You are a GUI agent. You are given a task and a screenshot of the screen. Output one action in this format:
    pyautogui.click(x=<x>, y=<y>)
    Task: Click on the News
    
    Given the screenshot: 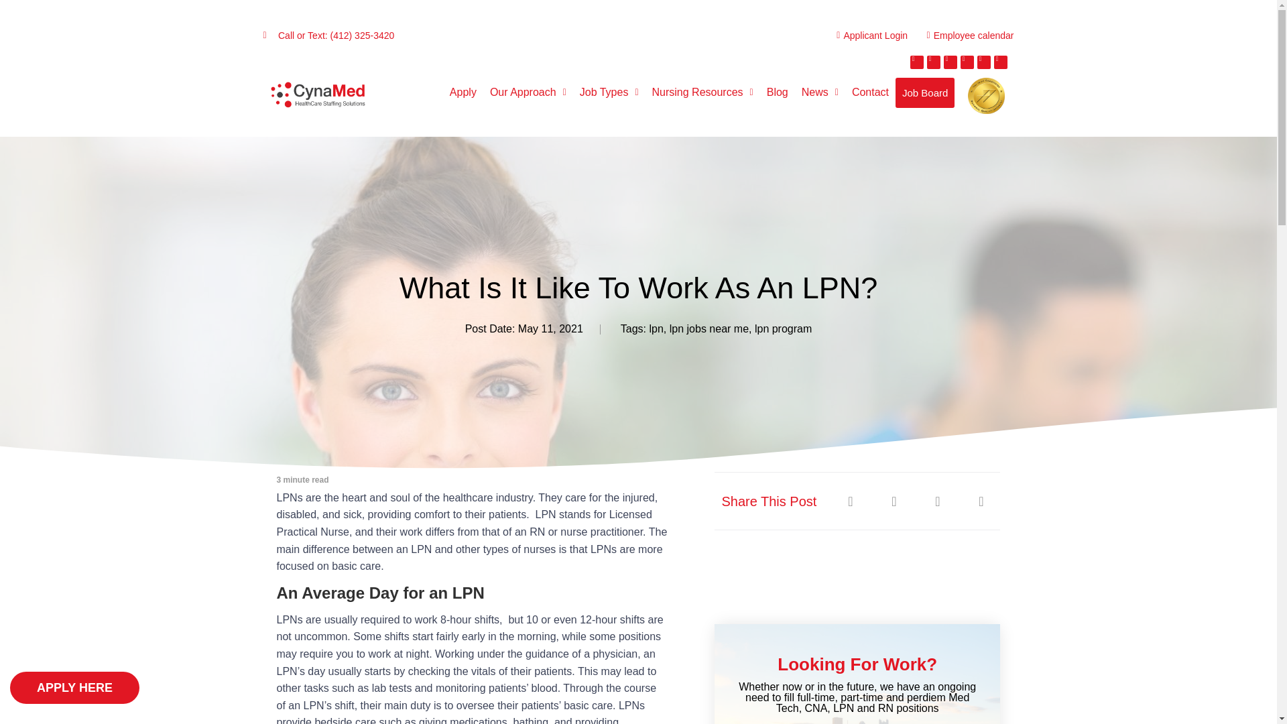 What is the action you would take?
    pyautogui.click(x=820, y=92)
    